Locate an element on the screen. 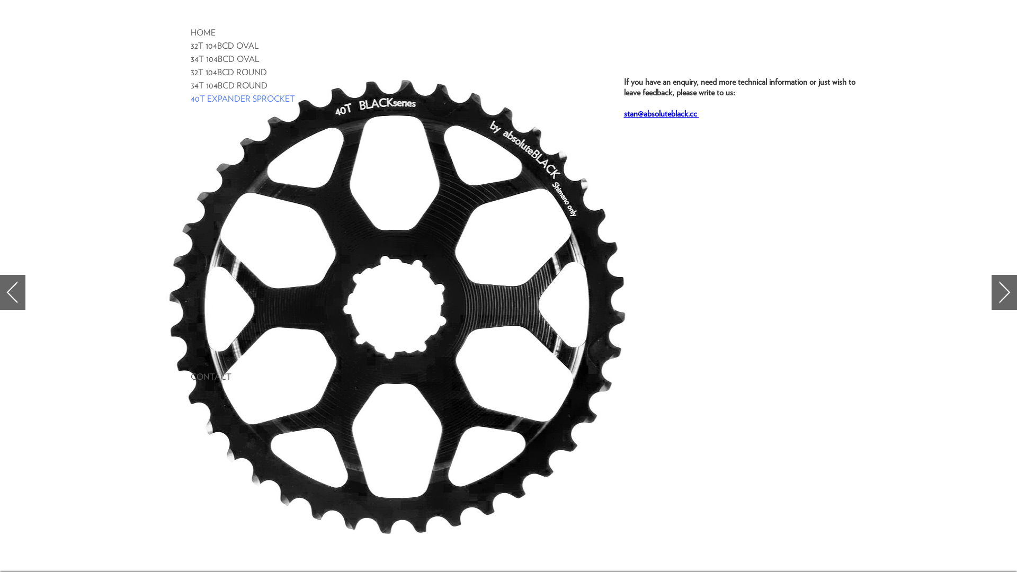 This screenshot has height=572, width=1017. stan@absoluteblack.cc is located at coordinates (662, 114).